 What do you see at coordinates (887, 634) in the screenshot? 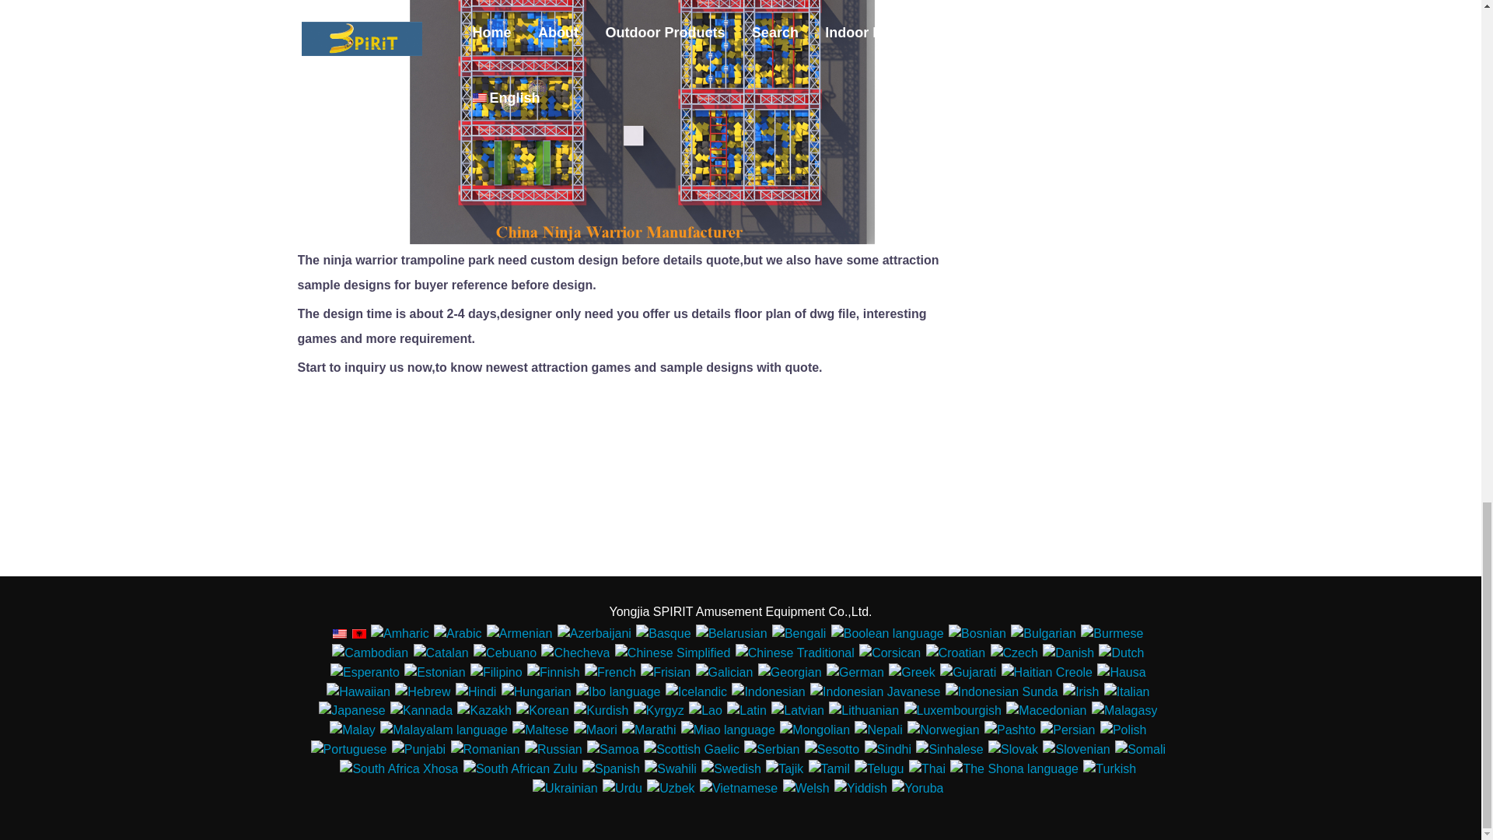
I see `Boolean language` at bounding box center [887, 634].